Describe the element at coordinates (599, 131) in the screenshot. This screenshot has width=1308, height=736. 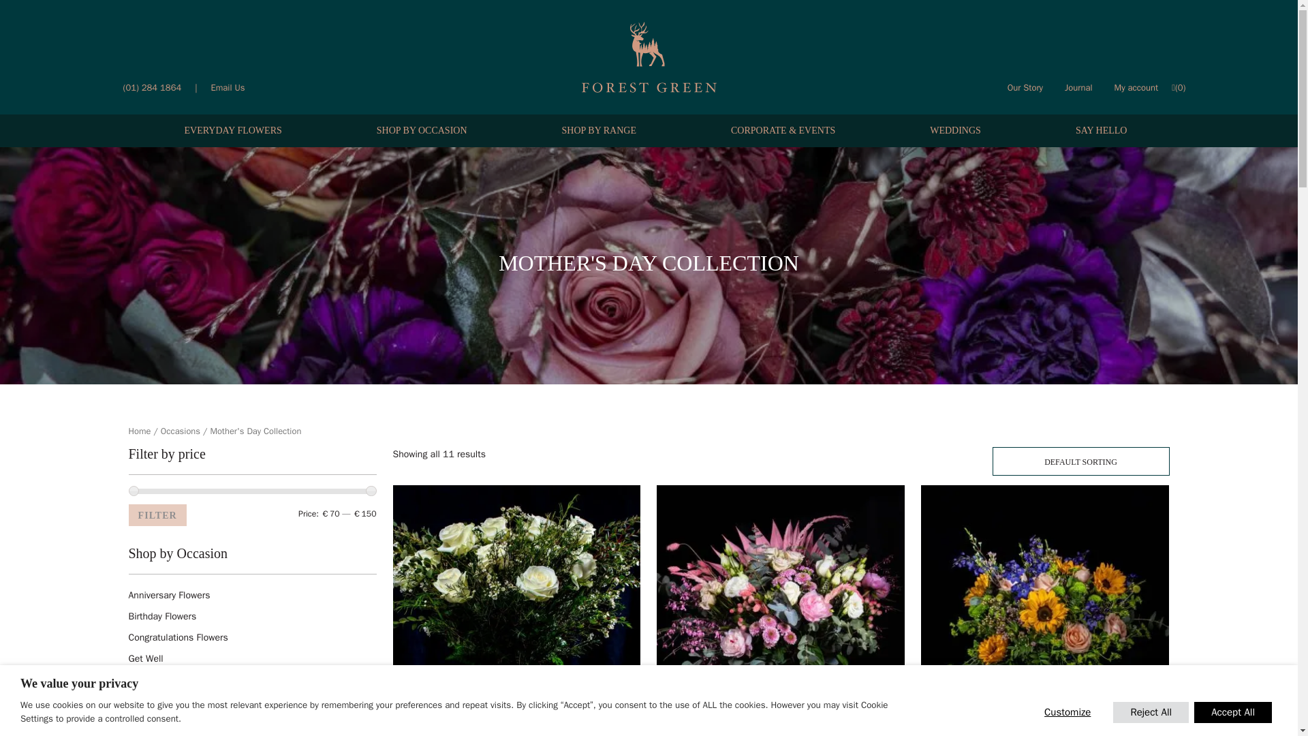
I see `SHOP BY RANGE` at that location.